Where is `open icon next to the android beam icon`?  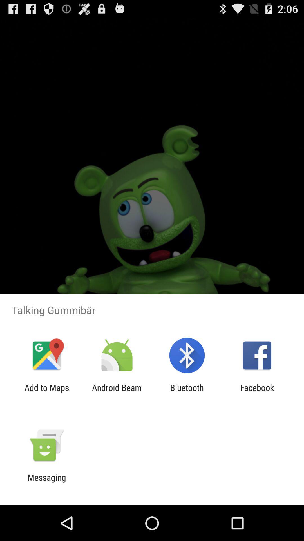
open icon next to the android beam icon is located at coordinates (47, 393).